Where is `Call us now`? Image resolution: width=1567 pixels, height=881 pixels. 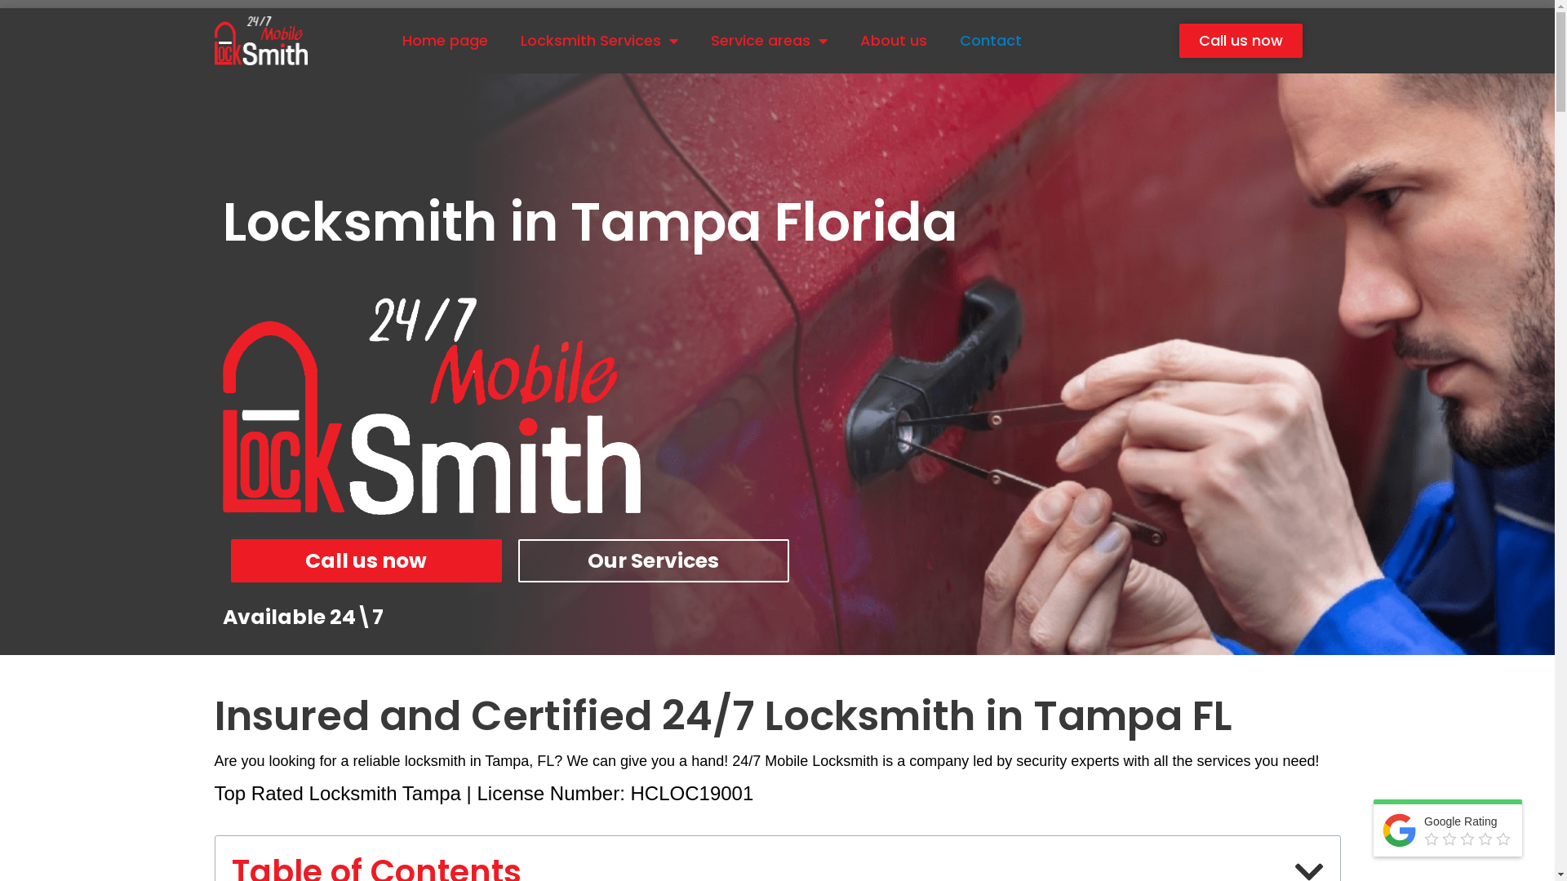 Call us now is located at coordinates (366, 561).